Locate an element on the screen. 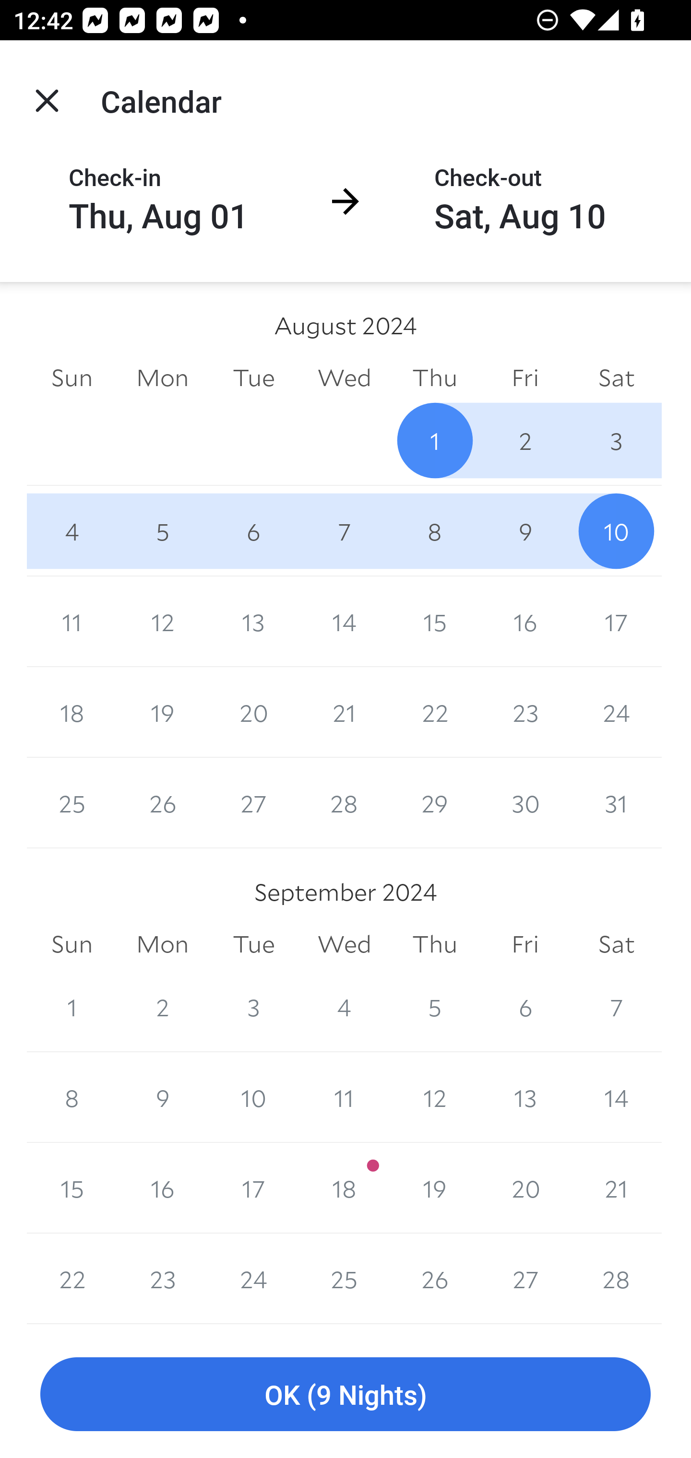 Image resolution: width=691 pixels, height=1458 pixels. 9 9 September 2024 is located at coordinates (162, 1097).